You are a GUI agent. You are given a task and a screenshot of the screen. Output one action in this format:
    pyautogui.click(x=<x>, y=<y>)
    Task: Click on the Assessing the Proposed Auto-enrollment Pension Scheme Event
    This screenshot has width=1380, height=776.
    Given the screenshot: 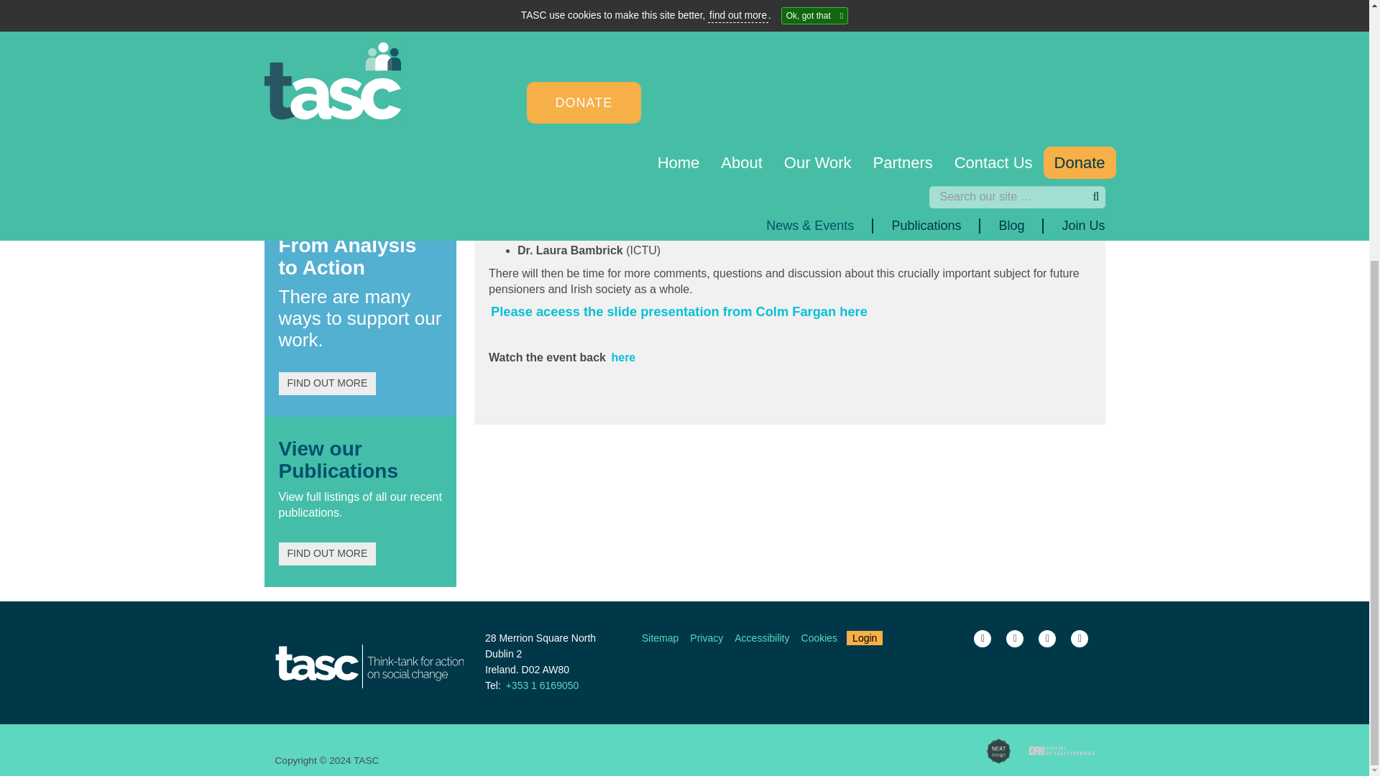 What is the action you would take?
    pyautogui.click(x=622, y=357)
    